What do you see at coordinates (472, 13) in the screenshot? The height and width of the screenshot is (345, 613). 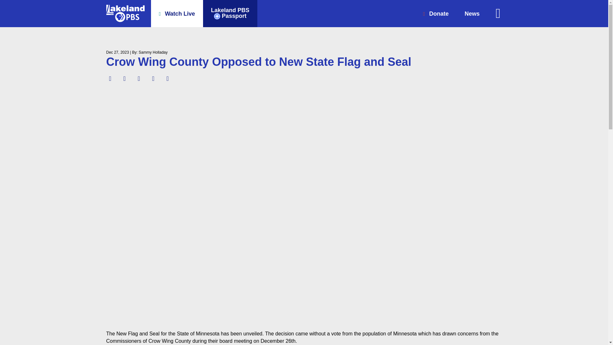 I see `Watch Live` at bounding box center [472, 13].